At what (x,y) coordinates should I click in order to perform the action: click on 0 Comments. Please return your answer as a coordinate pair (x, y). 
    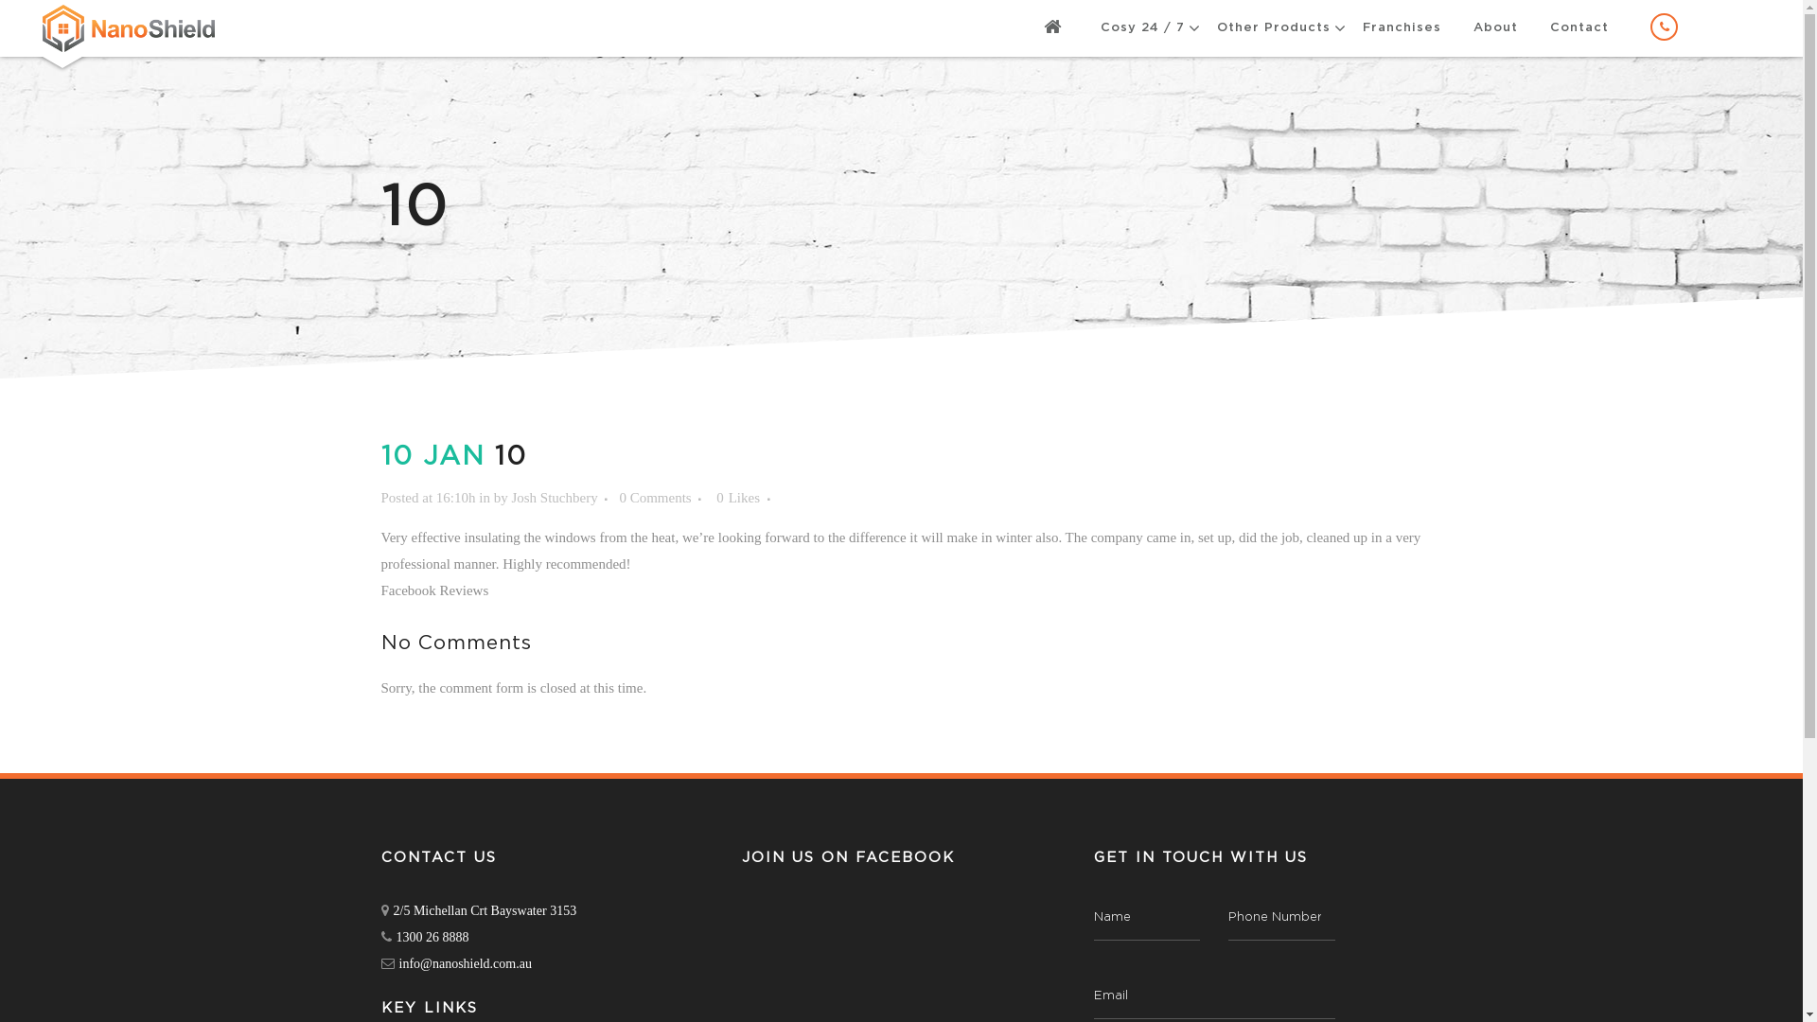
    Looking at the image, I should click on (655, 498).